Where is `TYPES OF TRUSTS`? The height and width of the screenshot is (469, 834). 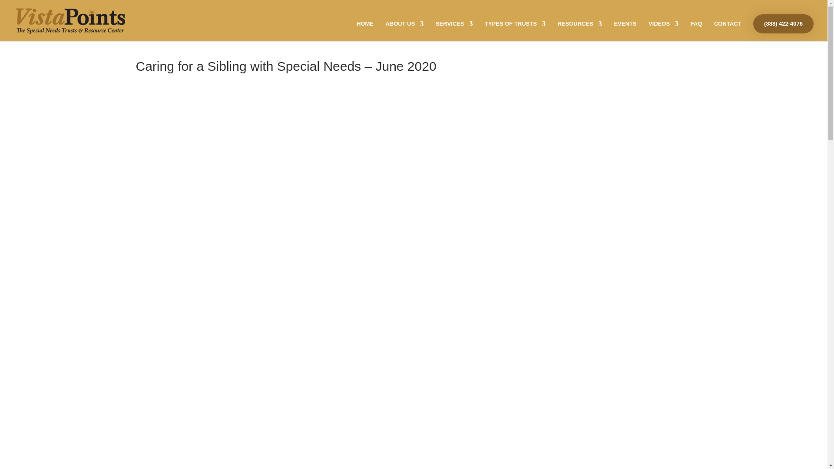 TYPES OF TRUSTS is located at coordinates (515, 31).